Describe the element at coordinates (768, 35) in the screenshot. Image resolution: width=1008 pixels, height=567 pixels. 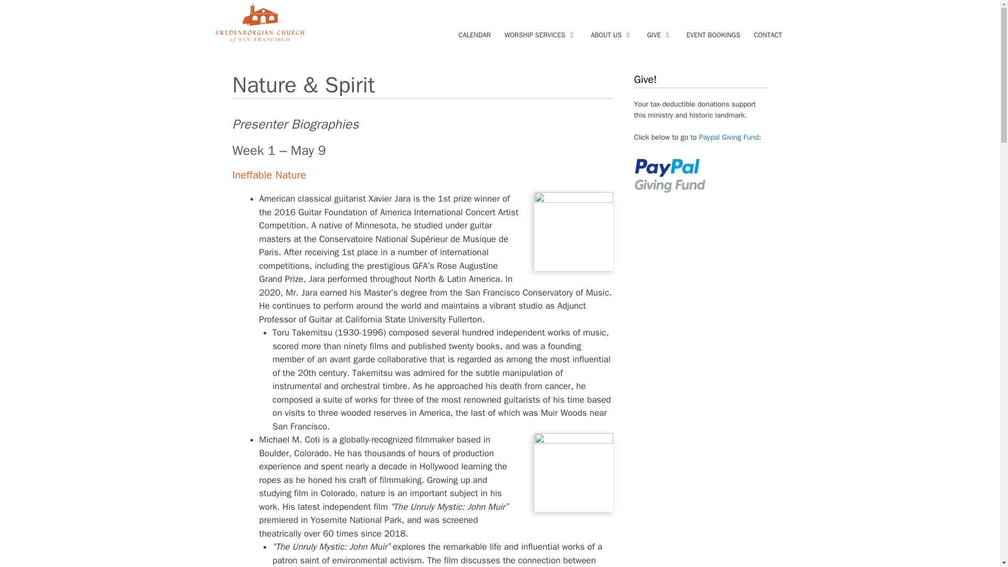
I see `CONTACT` at that location.